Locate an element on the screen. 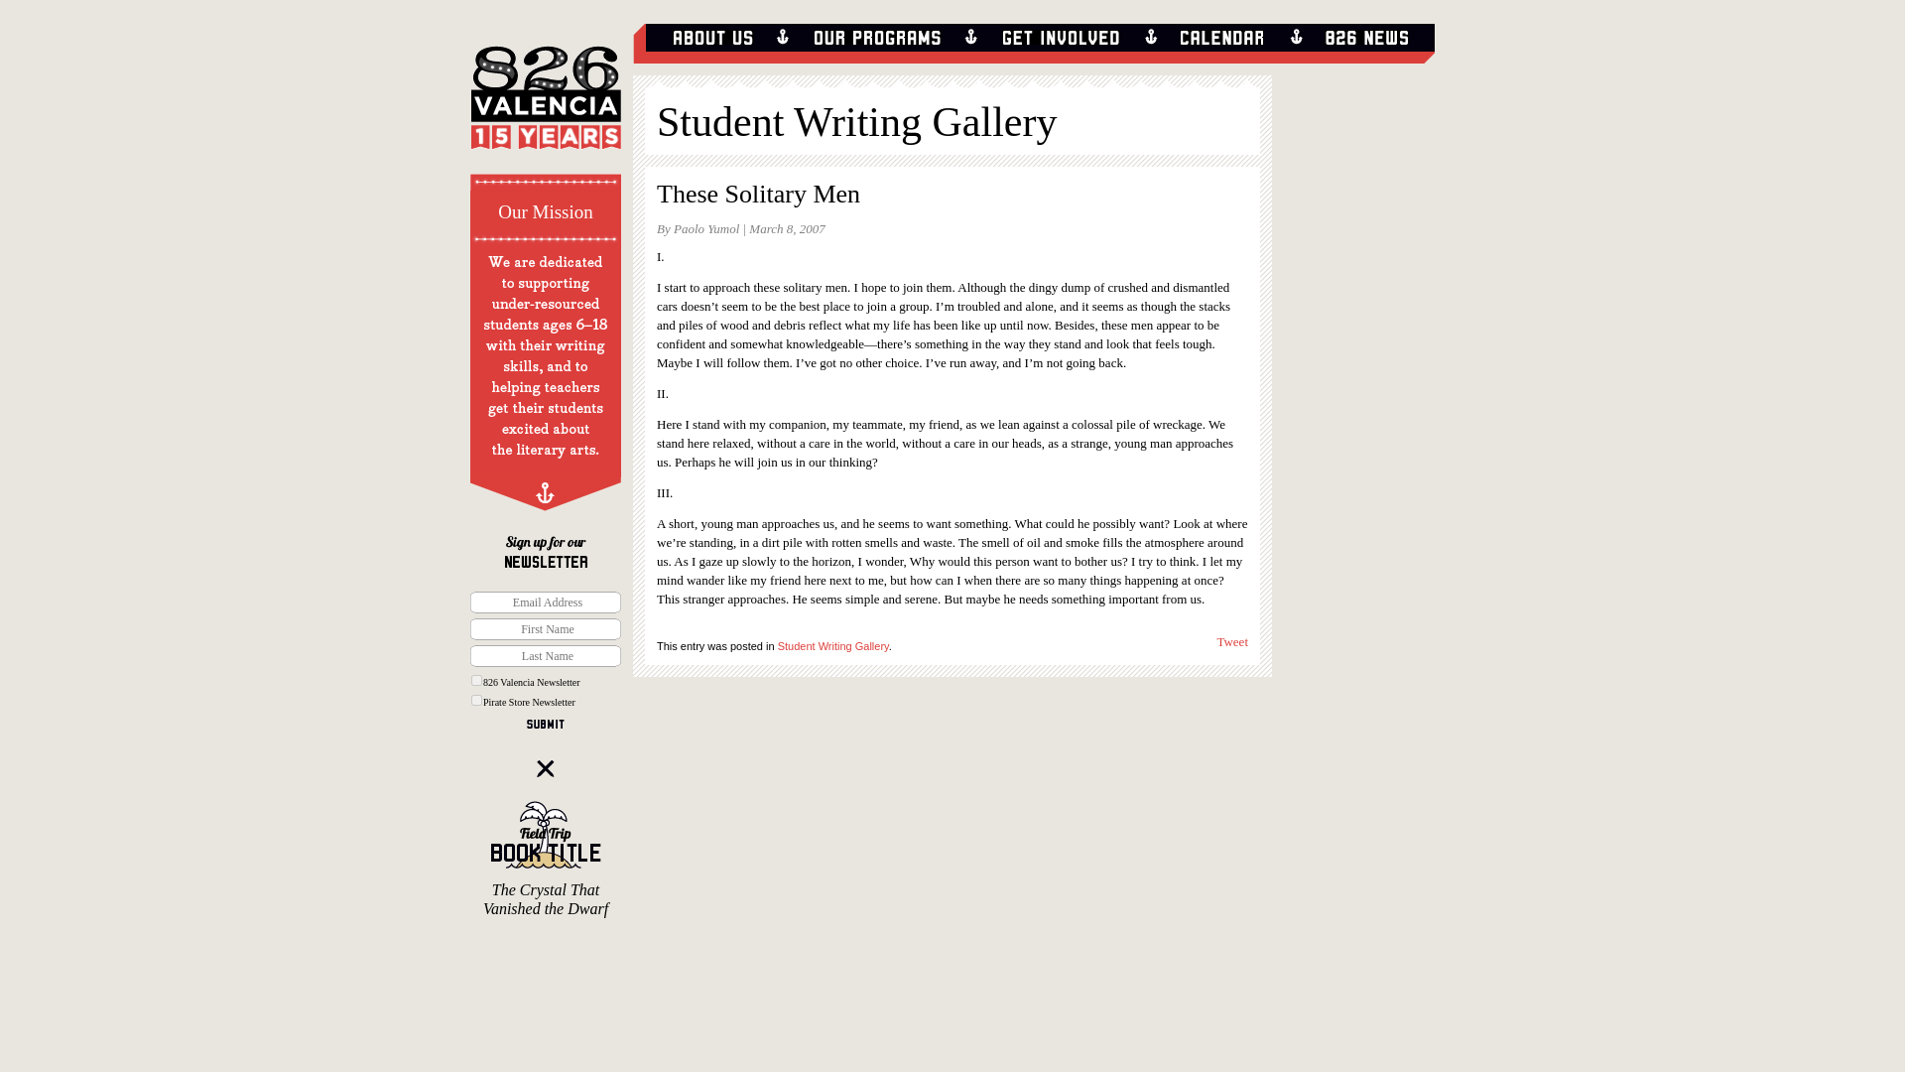  826 Valencia is located at coordinates (546, 107).